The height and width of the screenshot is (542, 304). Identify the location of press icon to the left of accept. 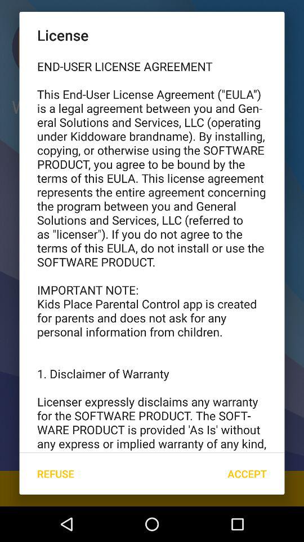
(55, 473).